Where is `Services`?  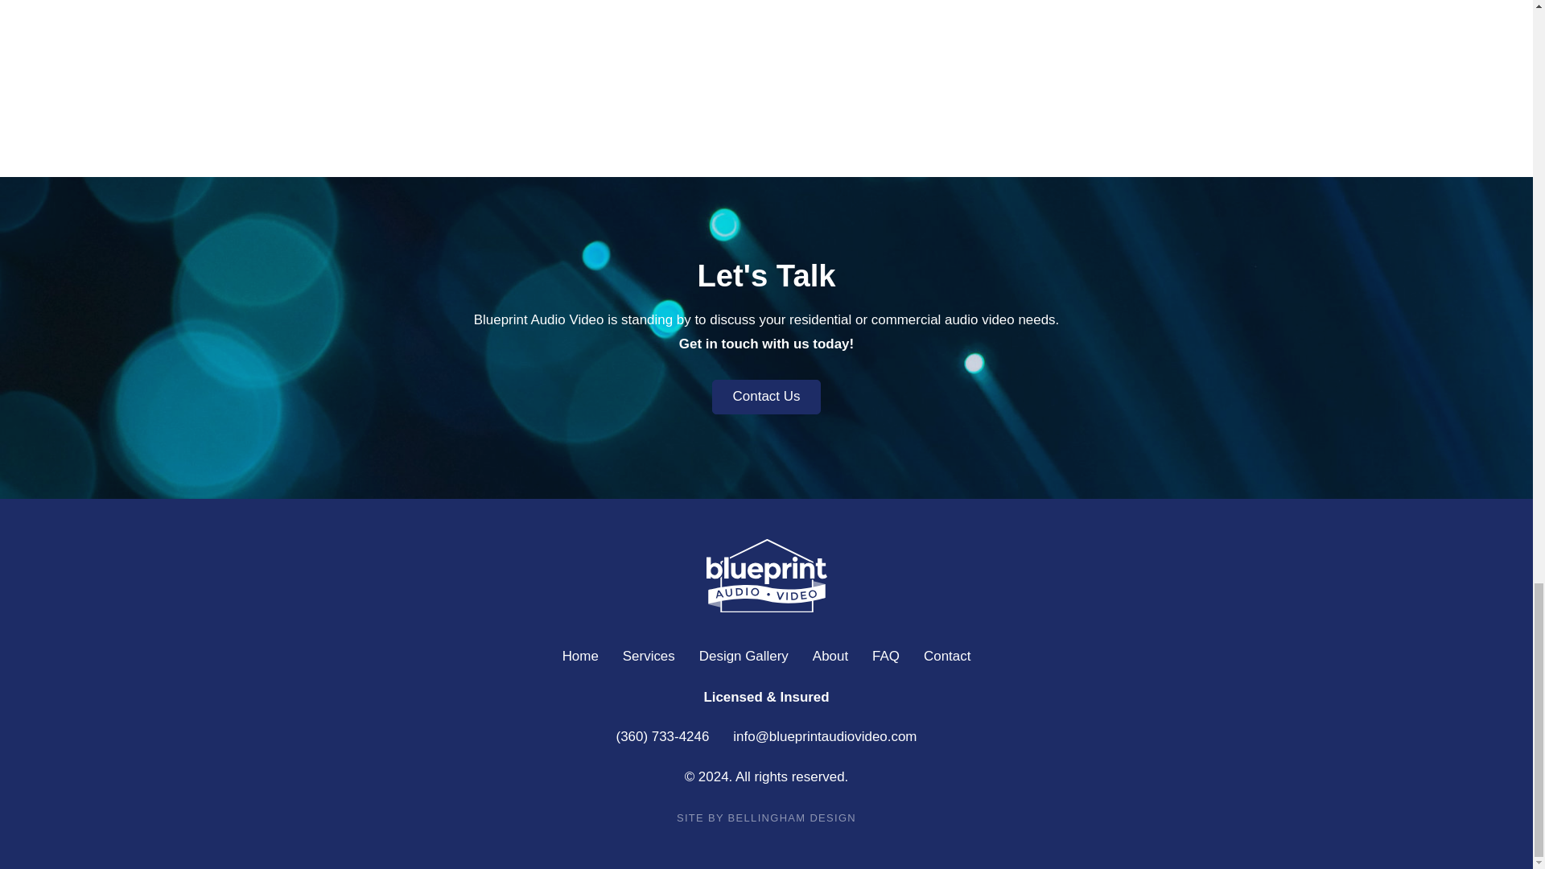
Services is located at coordinates (649, 657).